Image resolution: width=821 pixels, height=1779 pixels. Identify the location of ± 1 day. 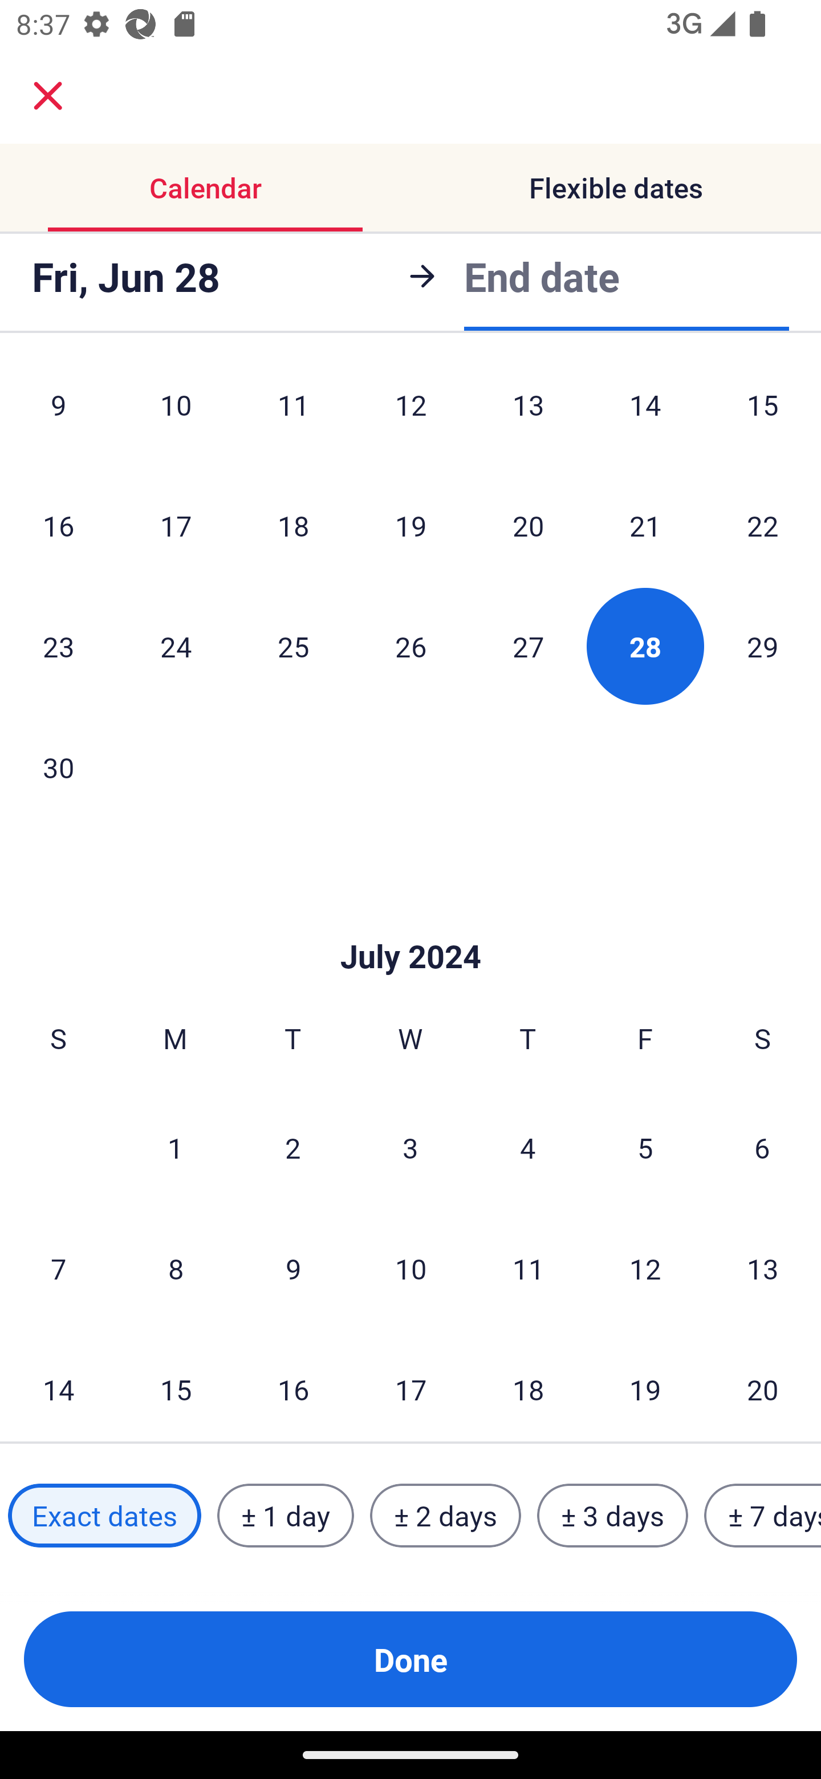
(285, 1516).